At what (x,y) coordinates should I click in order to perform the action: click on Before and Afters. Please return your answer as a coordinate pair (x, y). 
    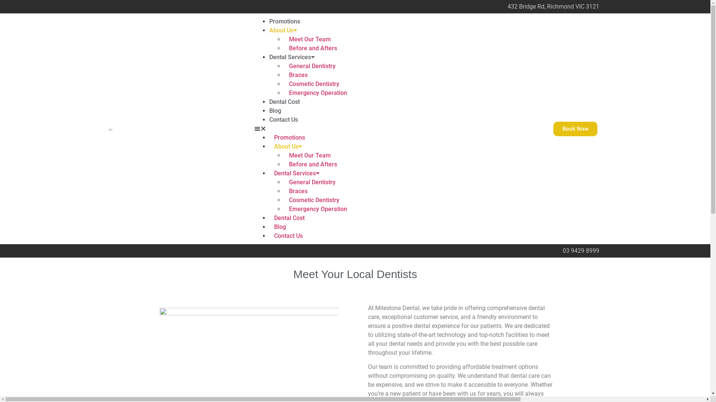
    Looking at the image, I should click on (313, 48).